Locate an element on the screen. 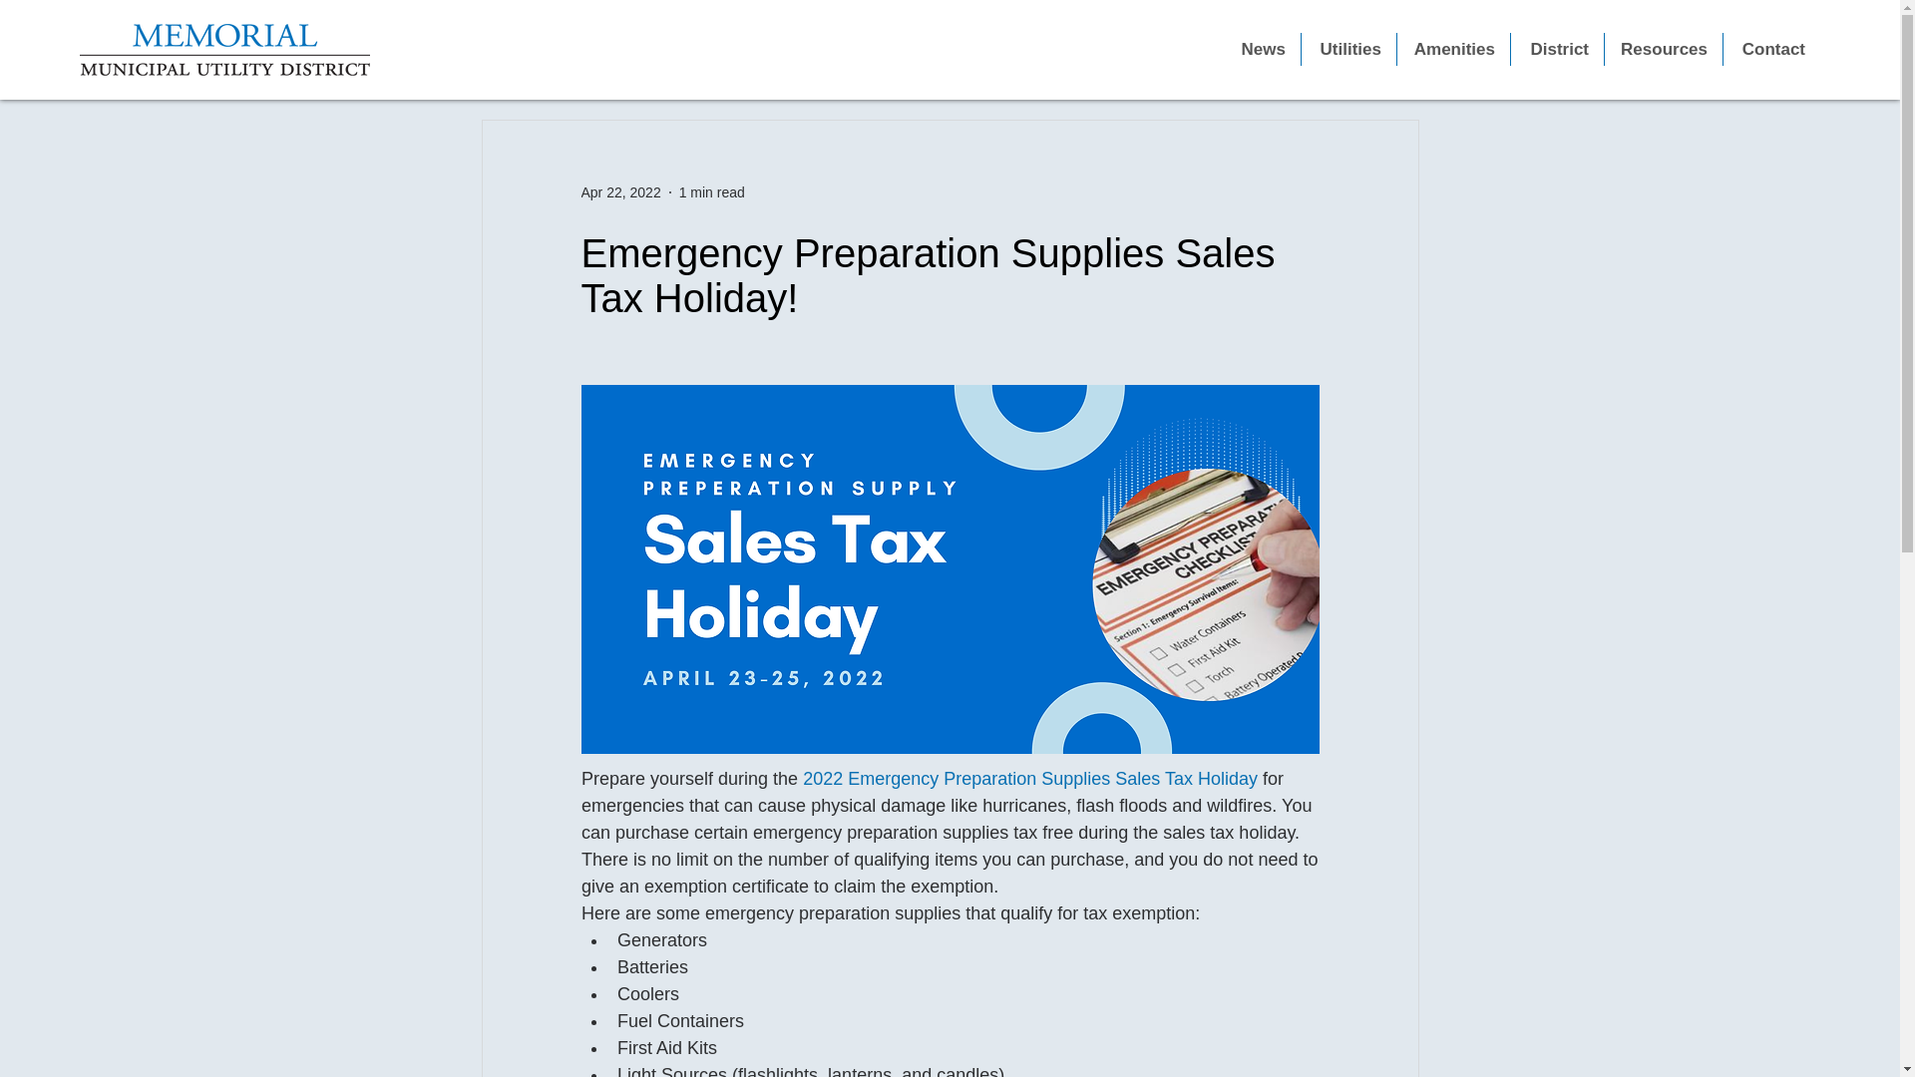 This screenshot has width=1915, height=1077. Apr 22, 2022 is located at coordinates (620, 190).